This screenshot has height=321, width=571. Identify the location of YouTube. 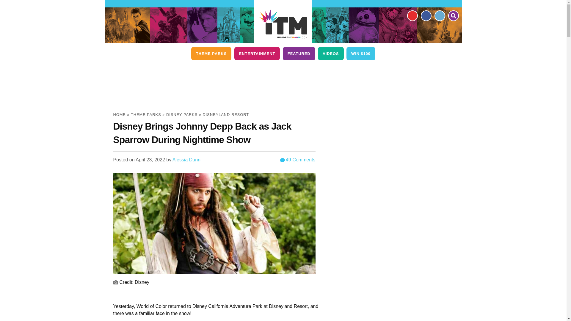
(412, 15).